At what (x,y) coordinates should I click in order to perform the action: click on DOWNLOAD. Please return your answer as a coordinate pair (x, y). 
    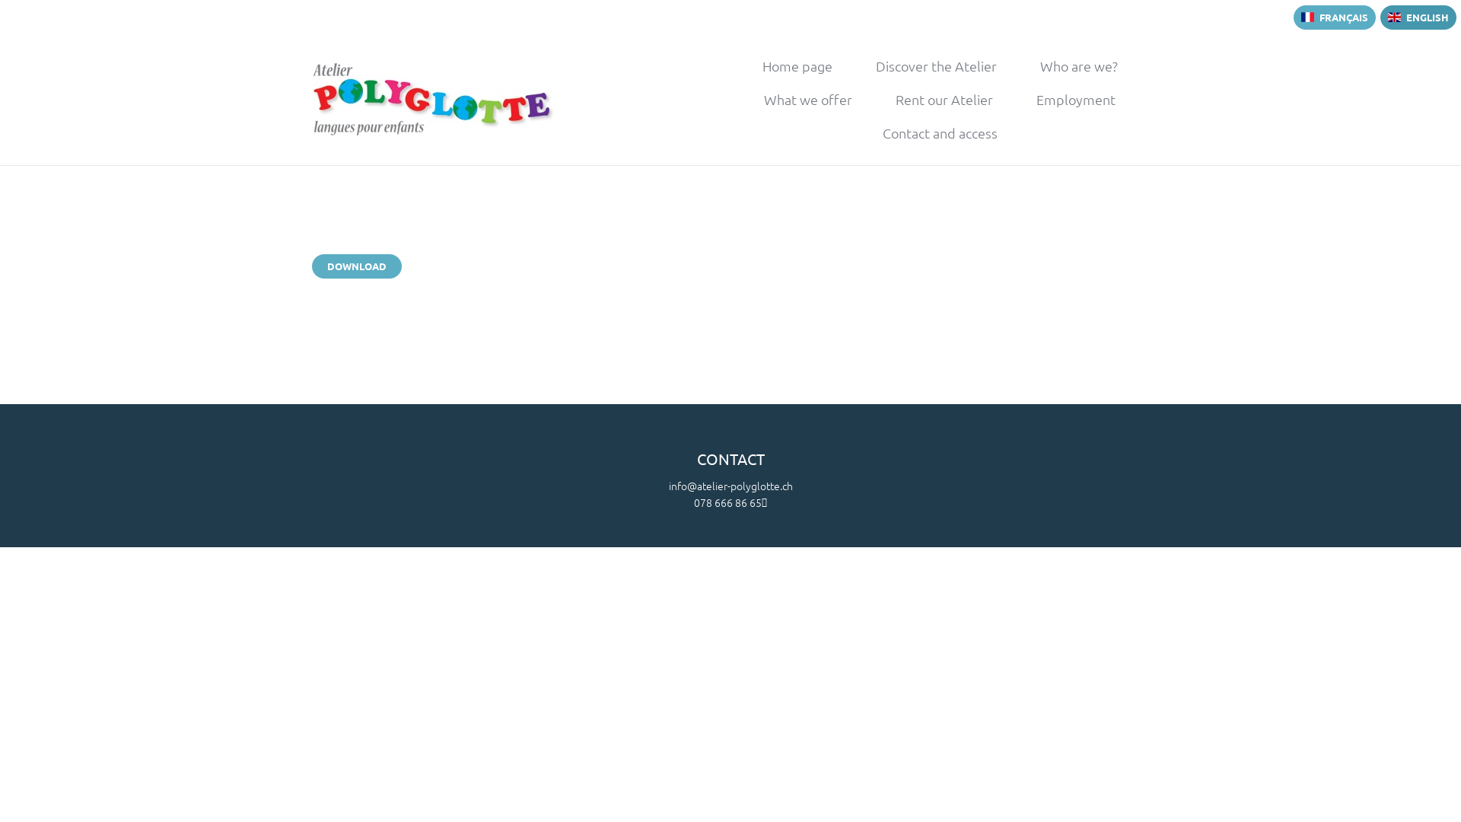
    Looking at the image, I should click on (357, 266).